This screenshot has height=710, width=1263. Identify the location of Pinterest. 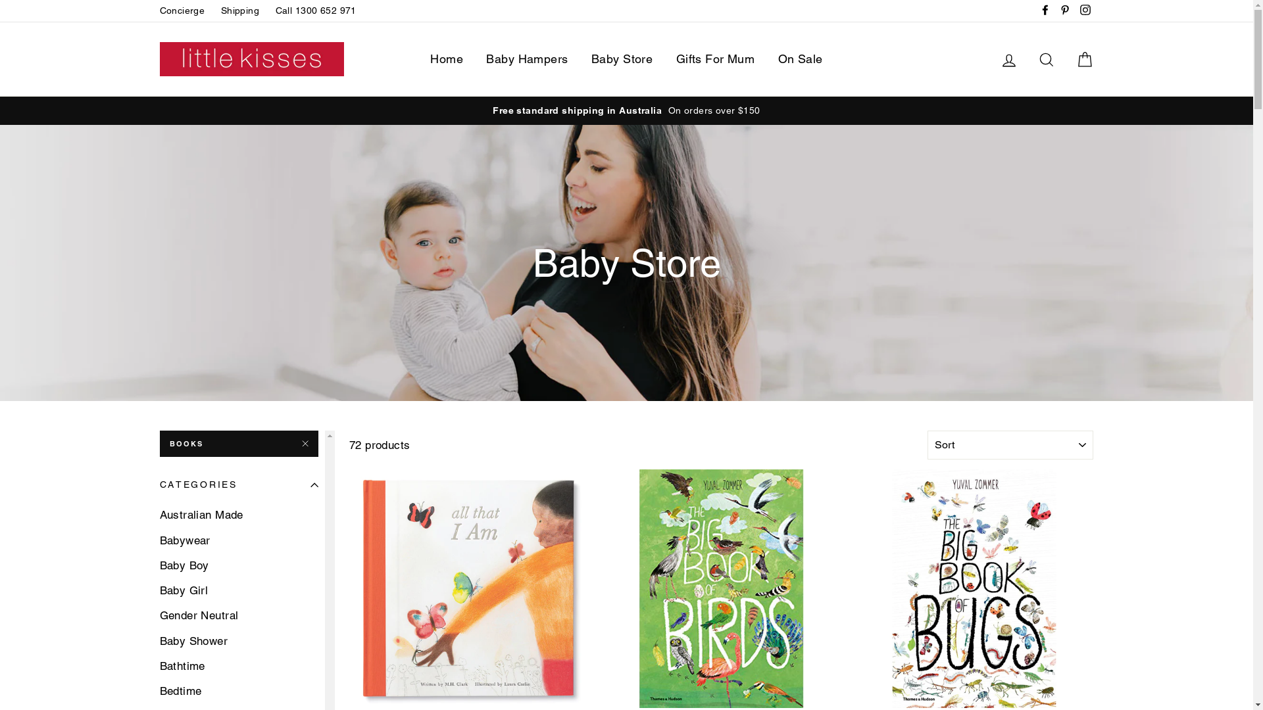
(1065, 11).